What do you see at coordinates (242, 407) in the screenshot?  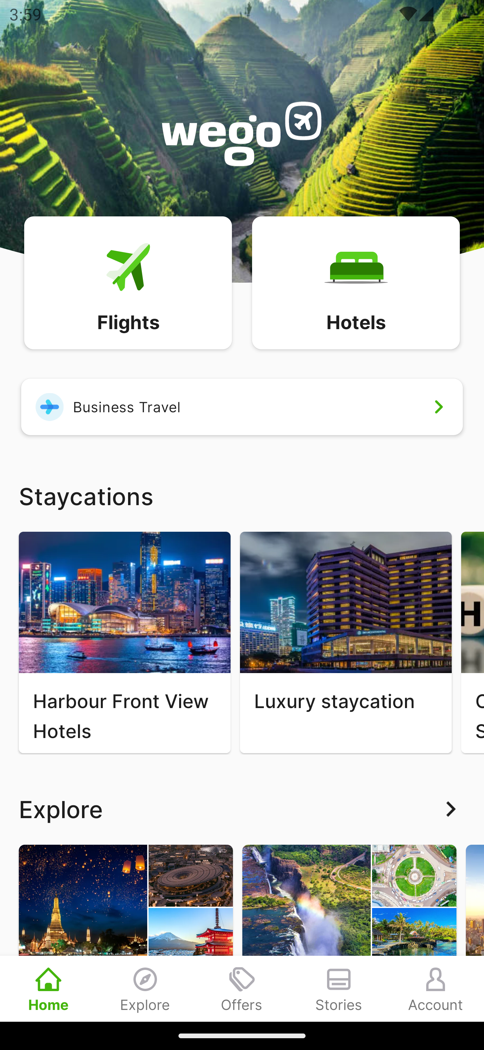 I see `Business Travel` at bounding box center [242, 407].